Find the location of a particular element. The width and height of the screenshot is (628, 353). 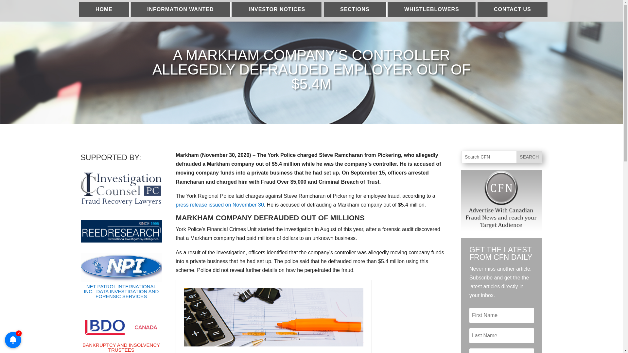

SECTIONS is located at coordinates (355, 9).